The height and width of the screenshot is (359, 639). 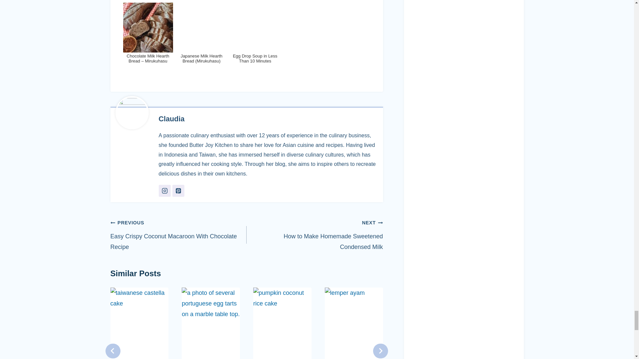 I want to click on Posts by Claudia, so click(x=171, y=119).